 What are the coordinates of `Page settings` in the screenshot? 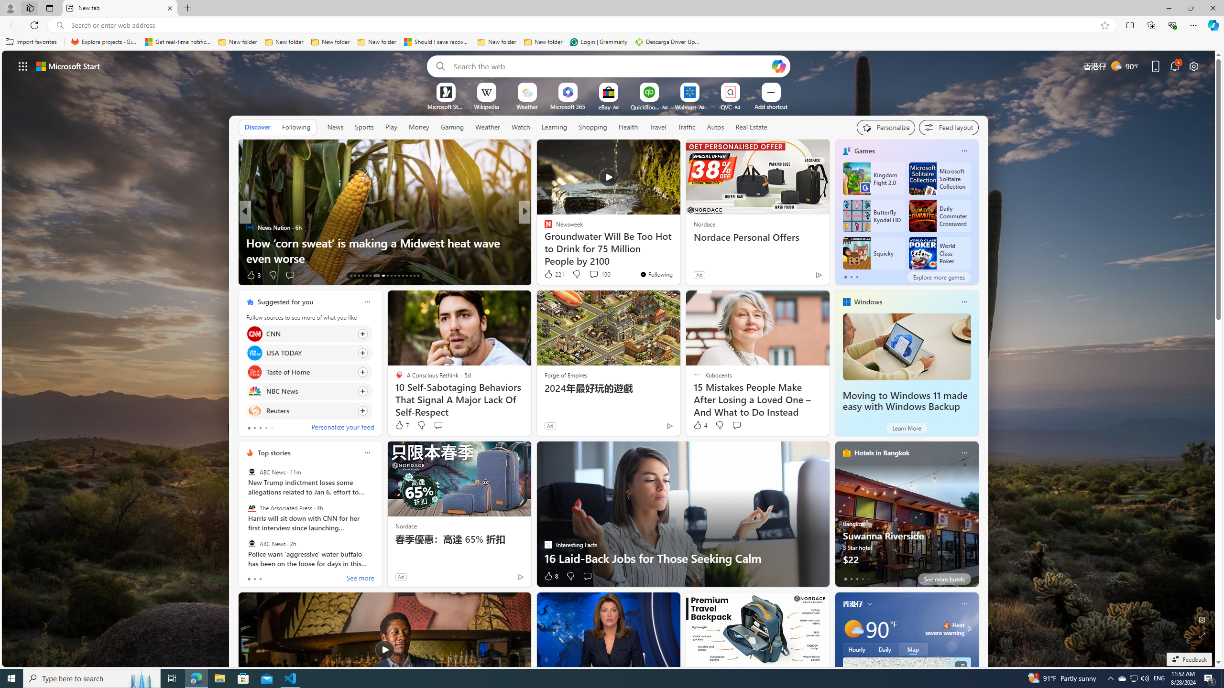 It's located at (1194, 66).